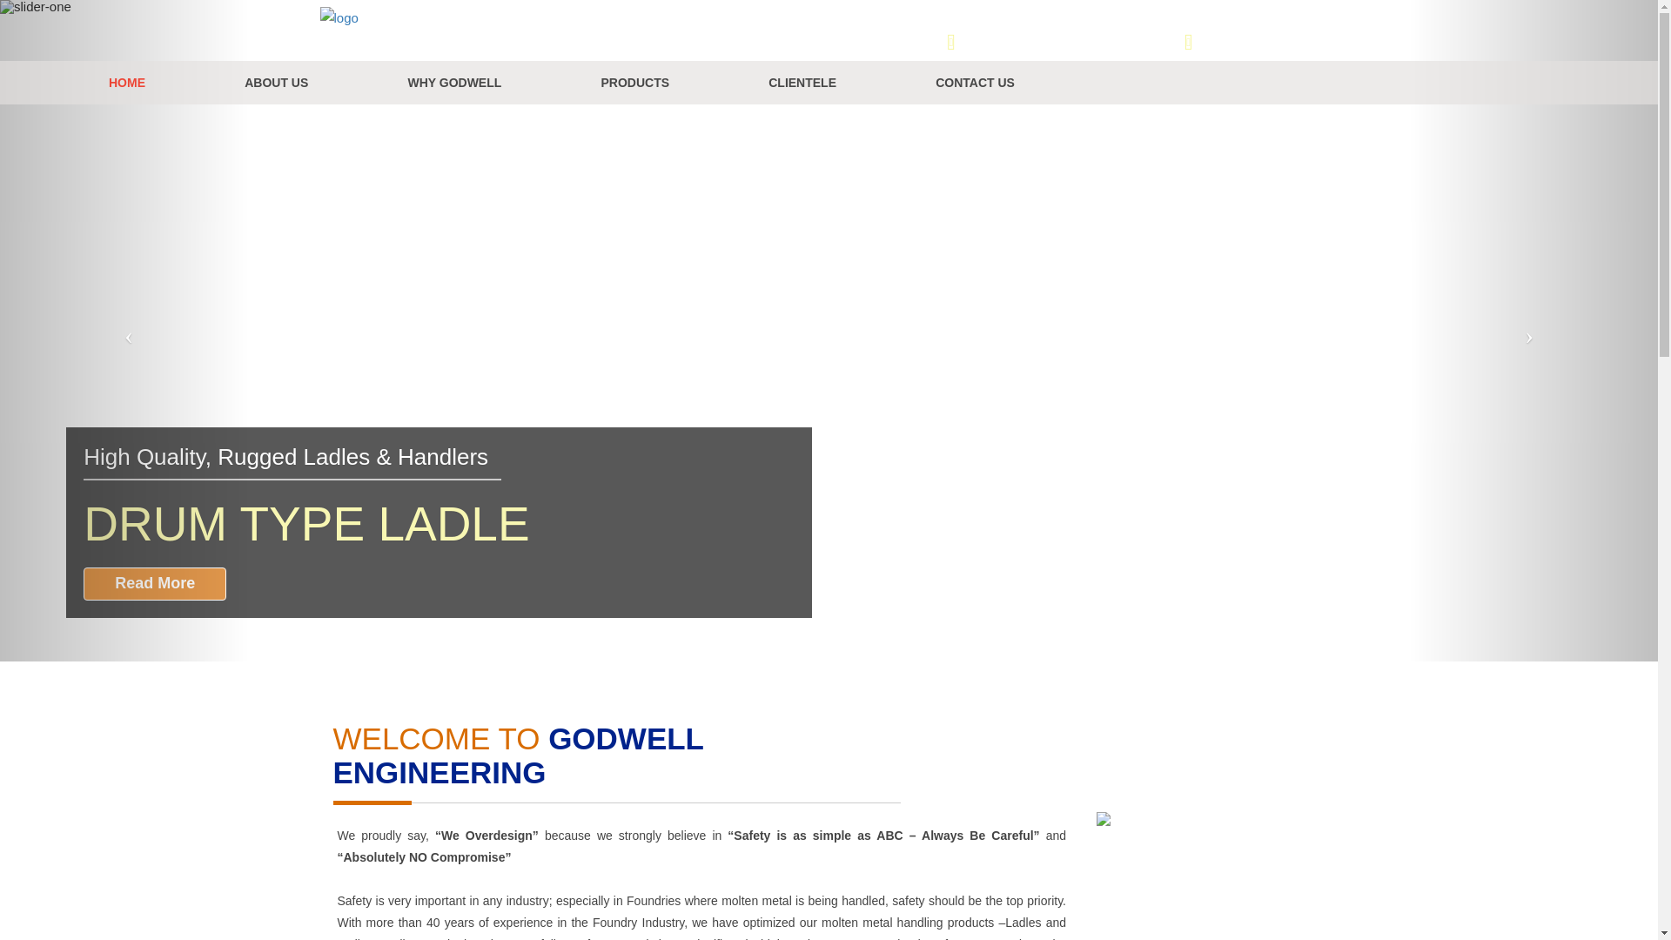  Describe the element at coordinates (634, 82) in the screenshot. I see `PRODUCTS` at that location.